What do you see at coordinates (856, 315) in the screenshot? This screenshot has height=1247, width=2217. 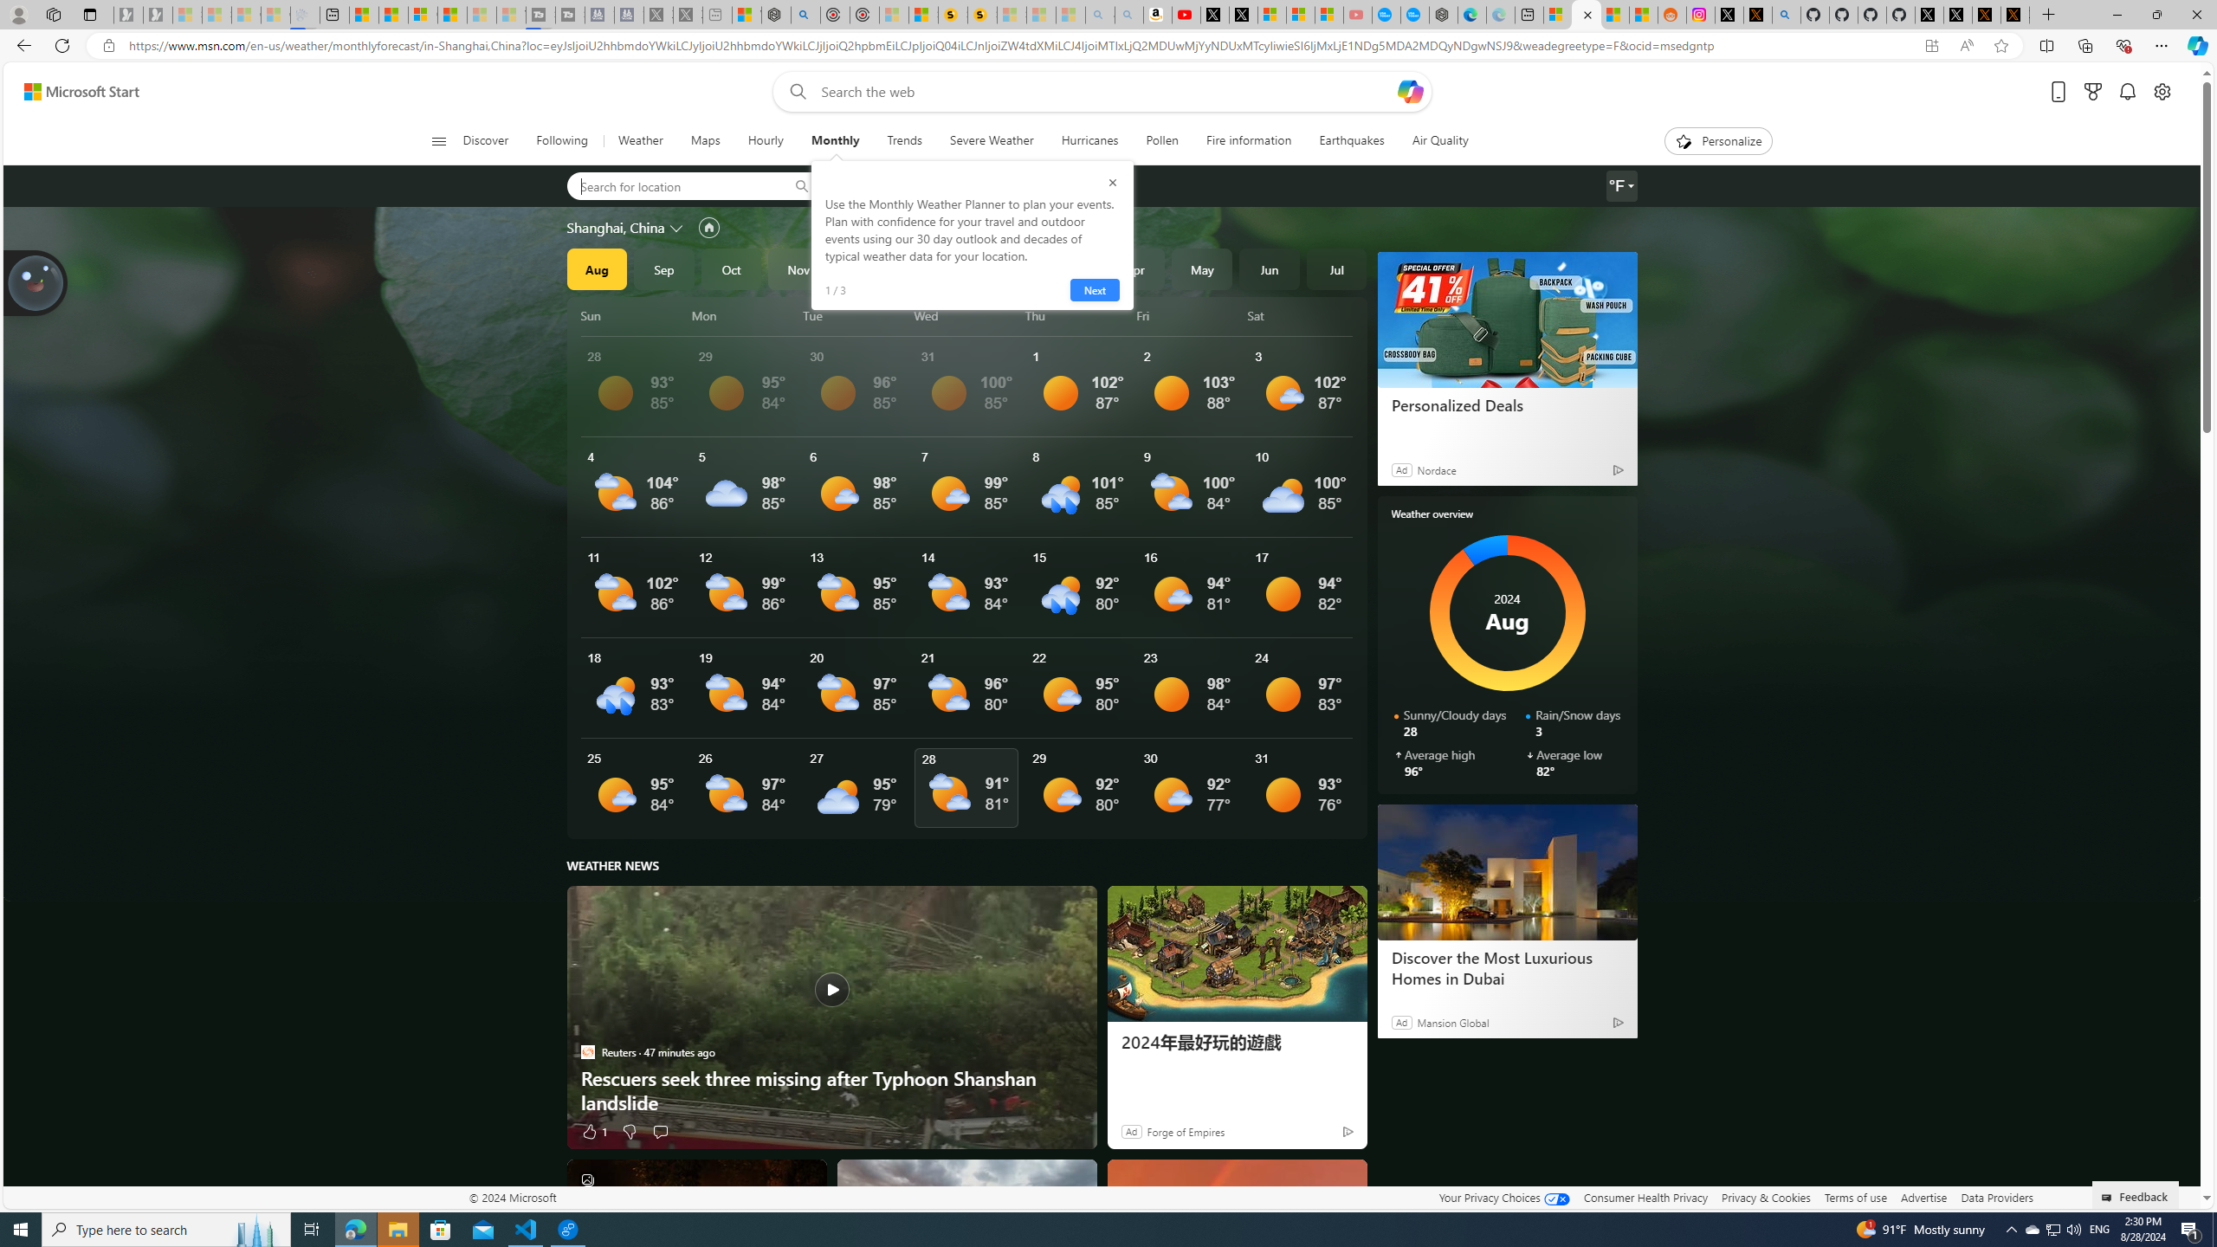 I see `Tue` at bounding box center [856, 315].